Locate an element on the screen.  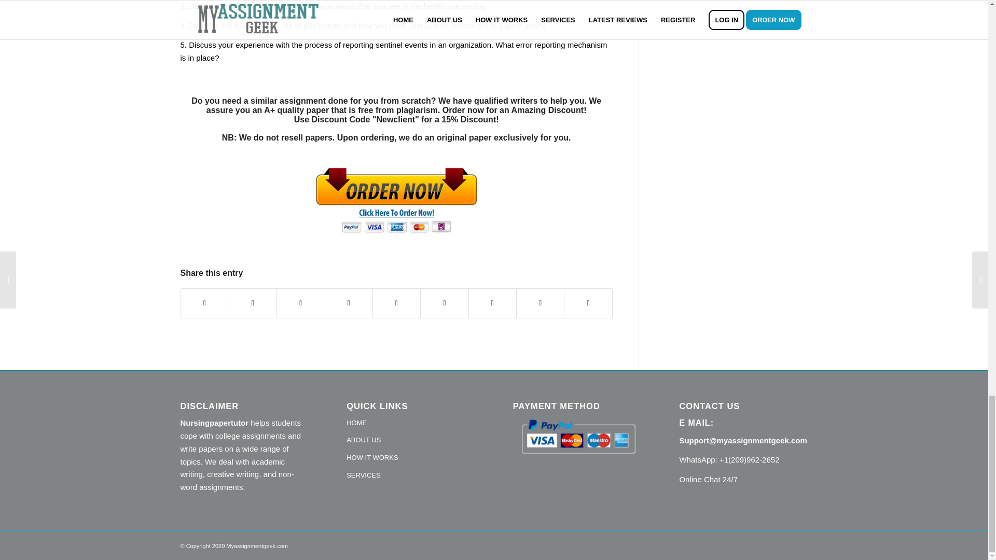
ABOUT US is located at coordinates (411, 441).